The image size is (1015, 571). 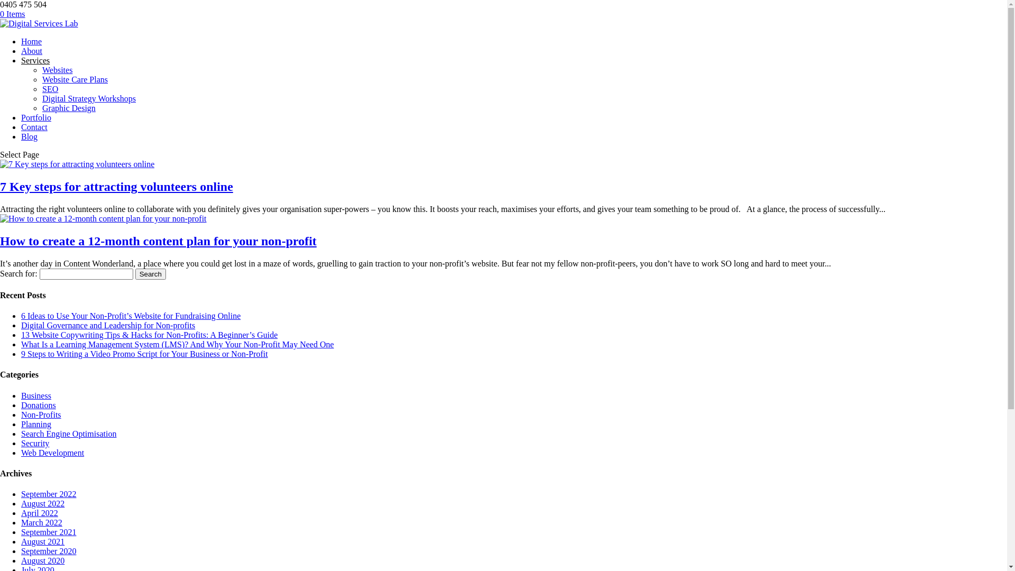 I want to click on Contact, so click(x=34, y=127).